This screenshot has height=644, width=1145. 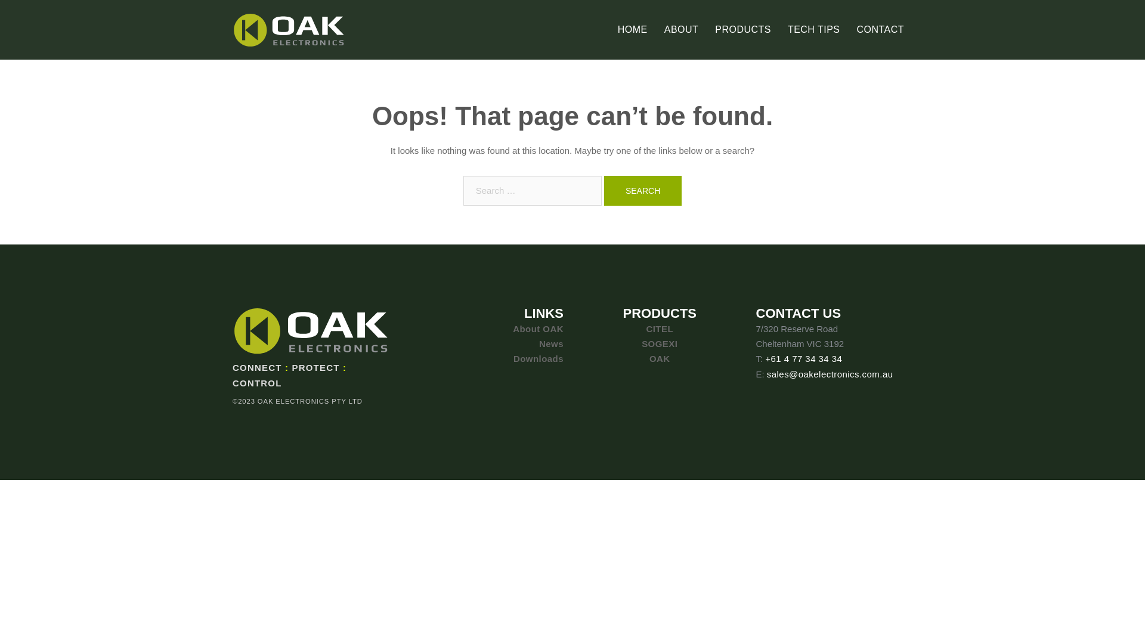 I want to click on HOME, so click(x=633, y=30).